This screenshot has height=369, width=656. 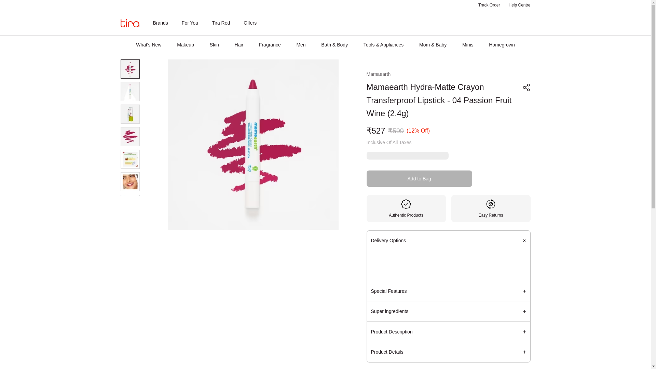 I want to click on Easy Returns, so click(x=491, y=208).